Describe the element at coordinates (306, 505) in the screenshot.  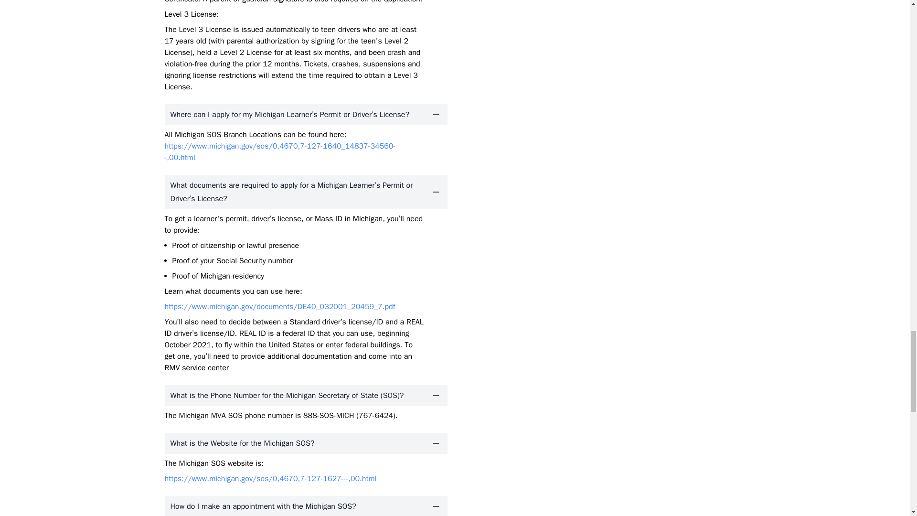
I see `How do I make an appointment with the Michigan SOS?` at that location.